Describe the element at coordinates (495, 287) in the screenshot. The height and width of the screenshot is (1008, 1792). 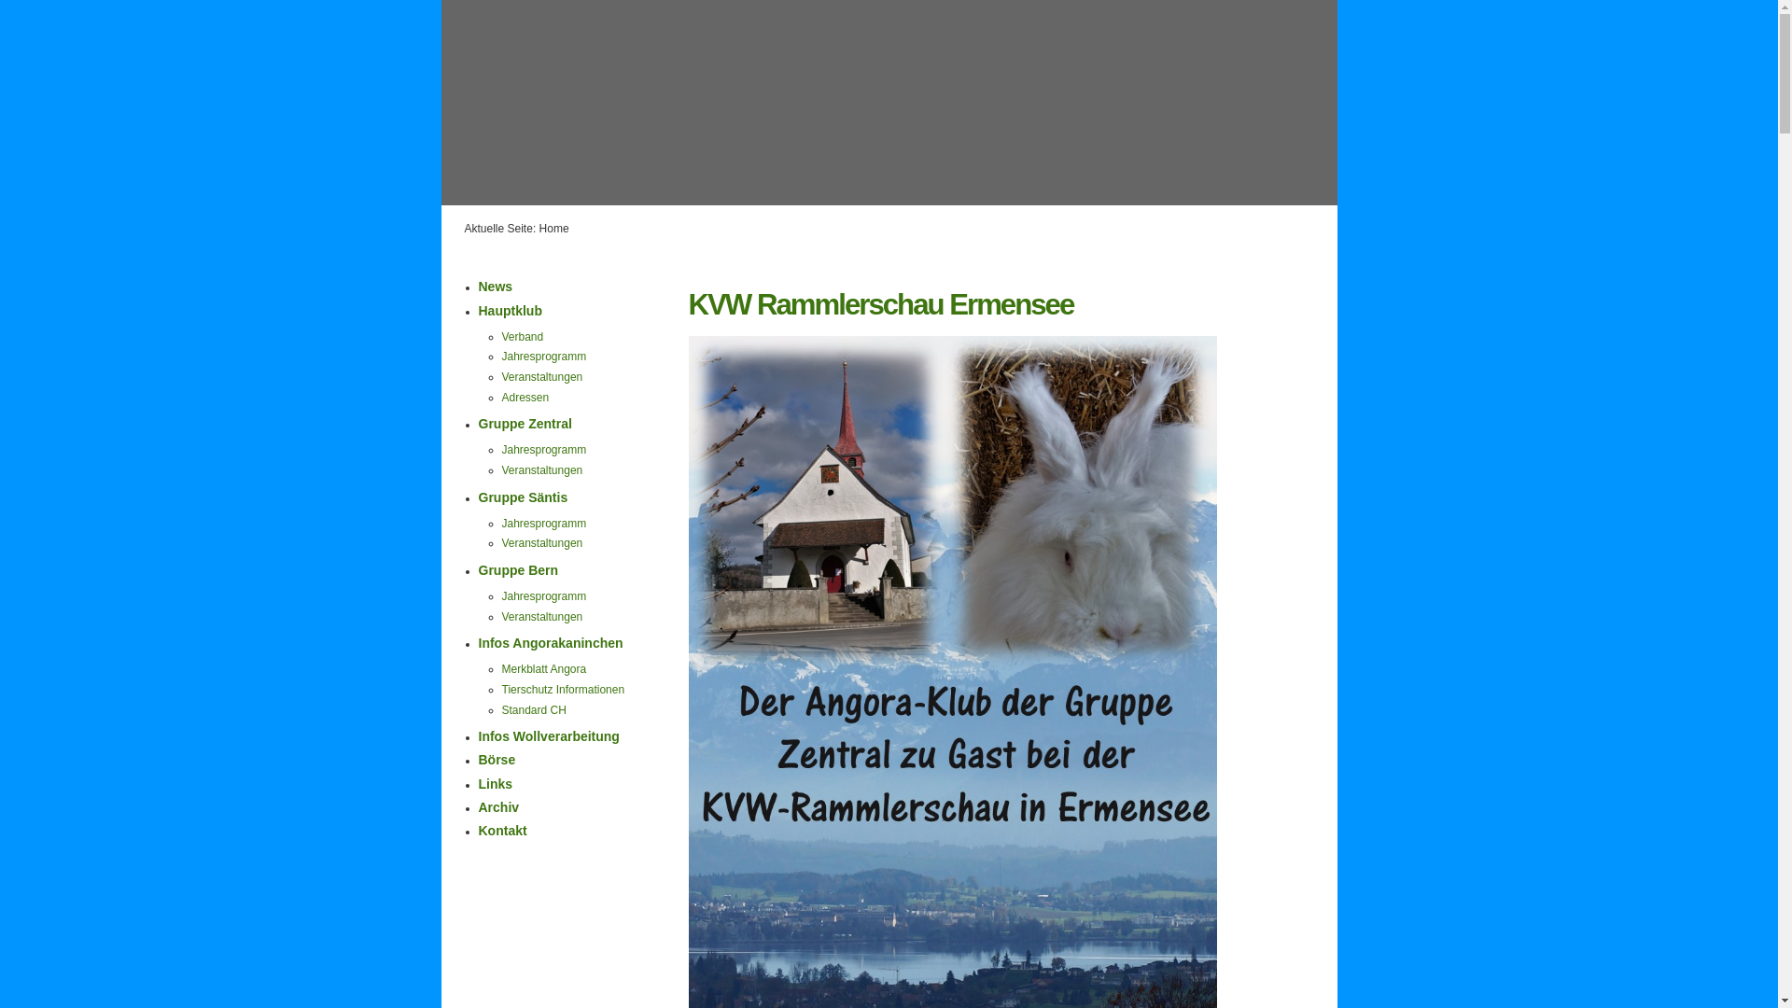
I see `News` at that location.